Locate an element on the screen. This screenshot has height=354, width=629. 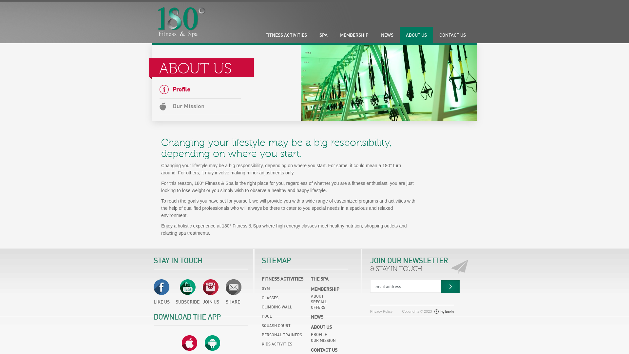
PERSONAL TRAINERS is located at coordinates (285, 335).